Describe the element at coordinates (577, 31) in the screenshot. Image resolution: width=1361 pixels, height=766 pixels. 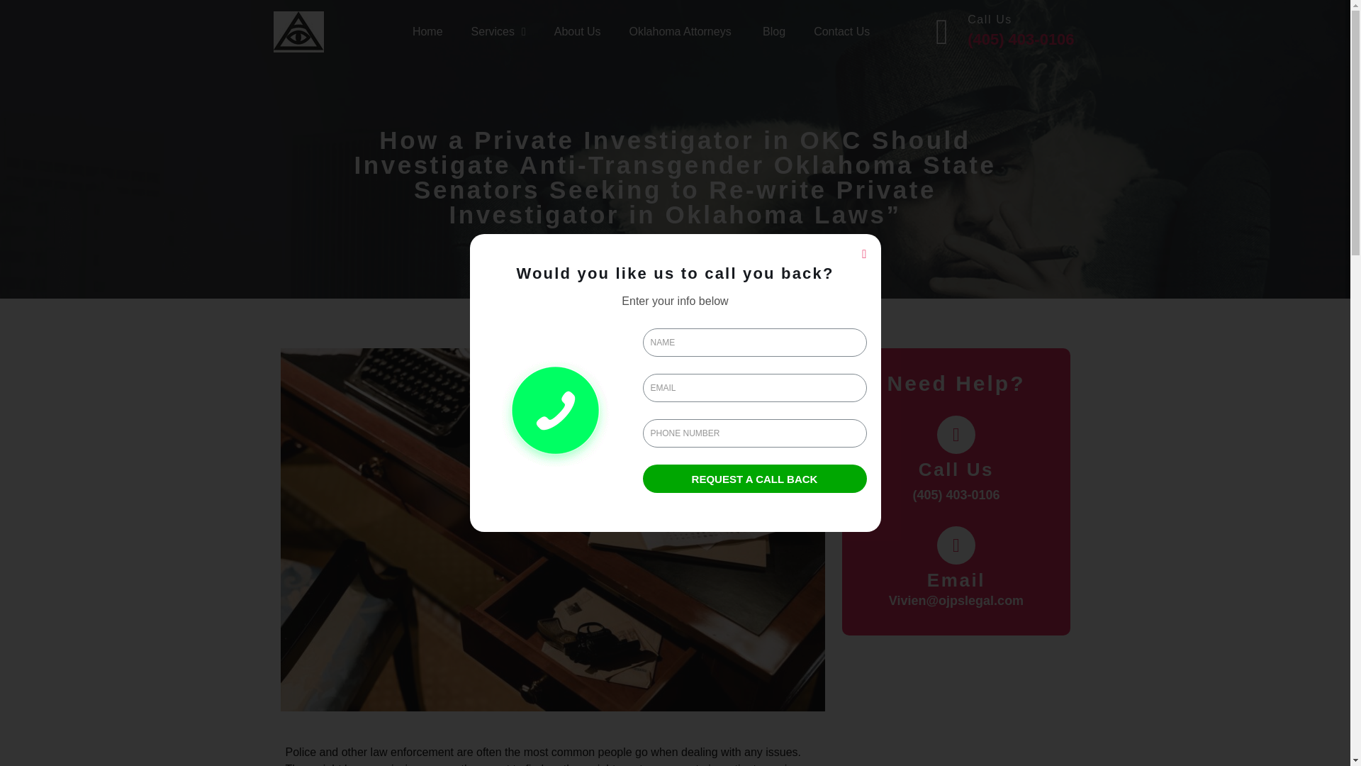
I see `About Us` at that location.